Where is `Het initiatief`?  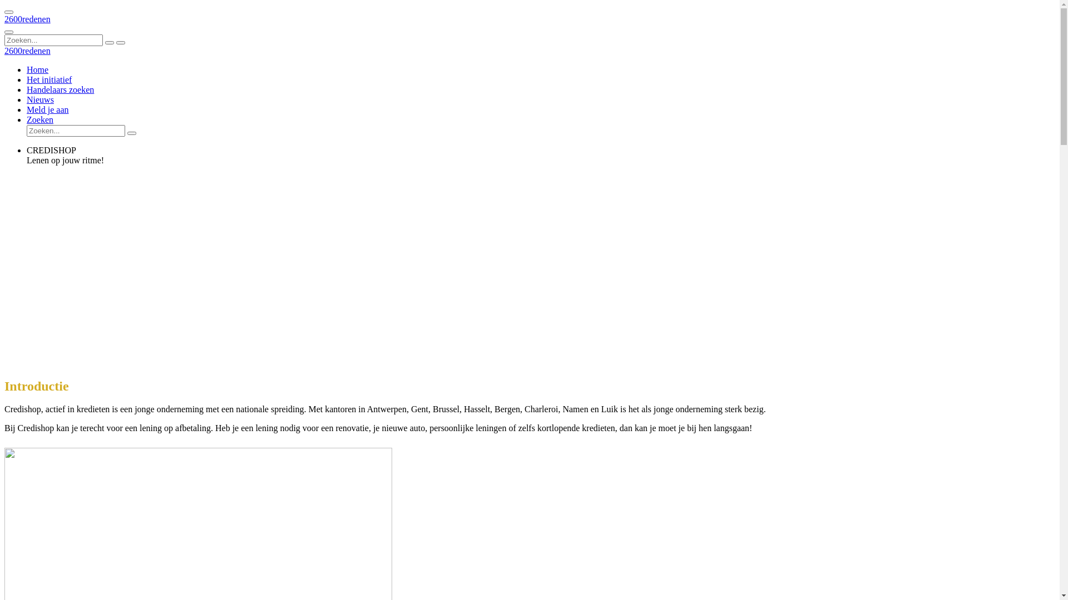 Het initiatief is located at coordinates (49, 80).